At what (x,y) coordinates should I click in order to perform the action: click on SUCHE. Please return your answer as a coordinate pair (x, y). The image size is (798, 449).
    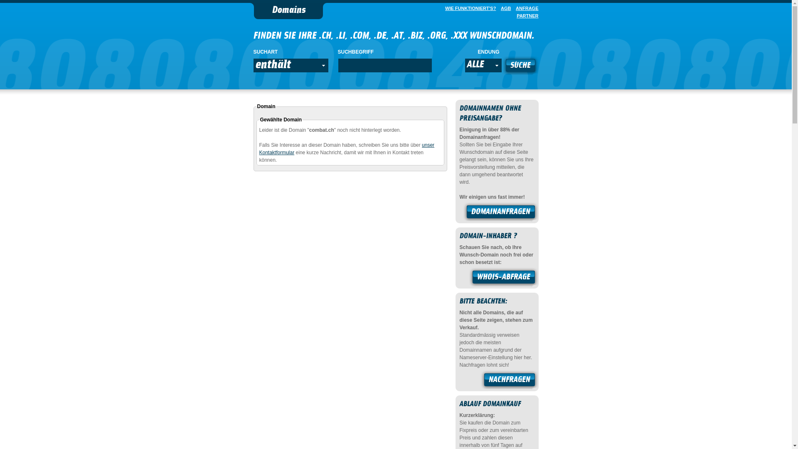
    Looking at the image, I should click on (520, 67).